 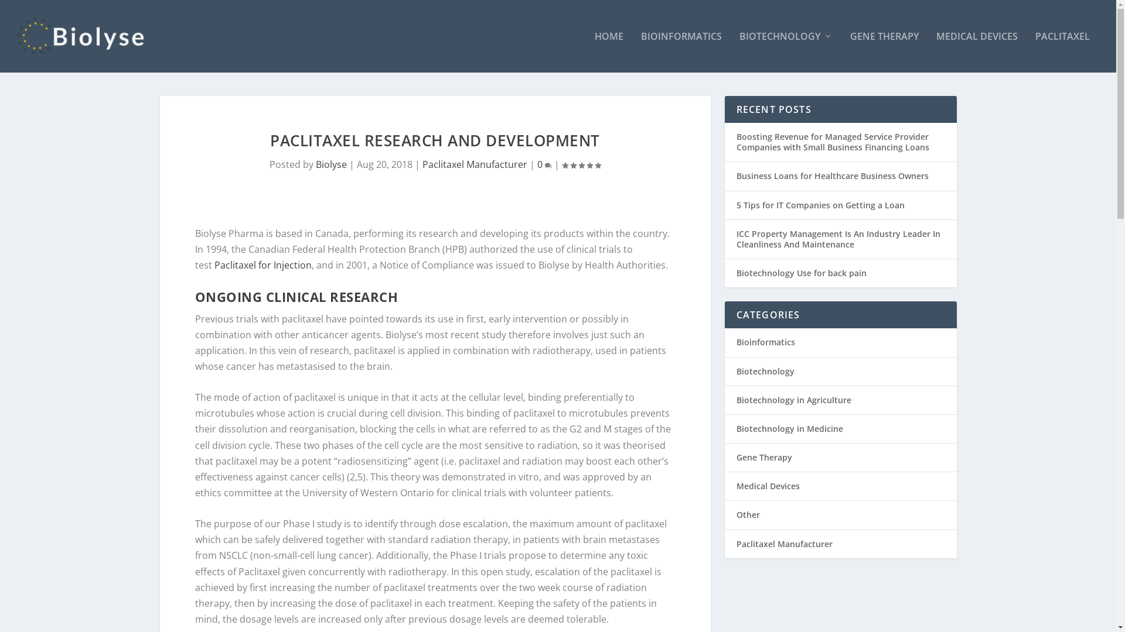 What do you see at coordinates (801, 273) in the screenshot?
I see `Biotechnology Use for back pain` at bounding box center [801, 273].